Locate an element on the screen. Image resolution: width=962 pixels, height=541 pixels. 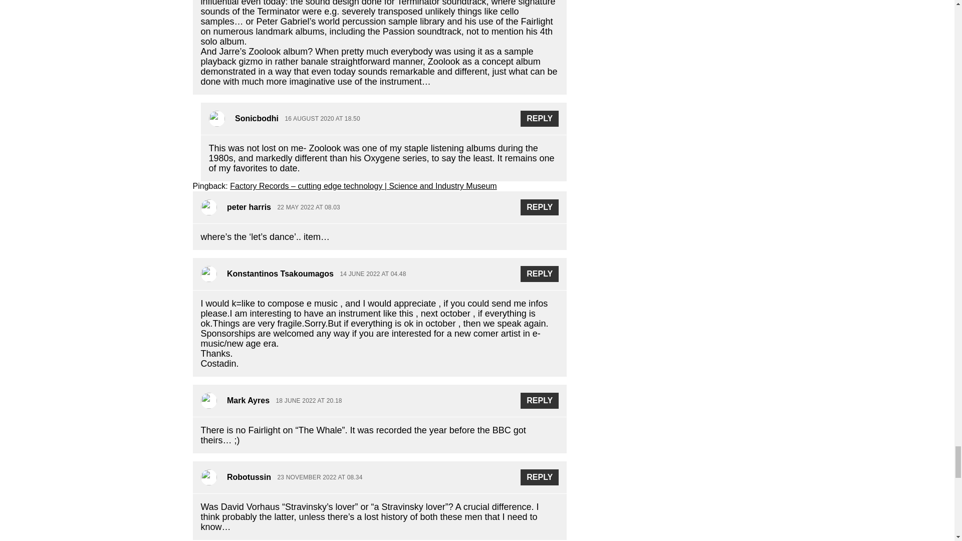
REPLY is located at coordinates (539, 207).